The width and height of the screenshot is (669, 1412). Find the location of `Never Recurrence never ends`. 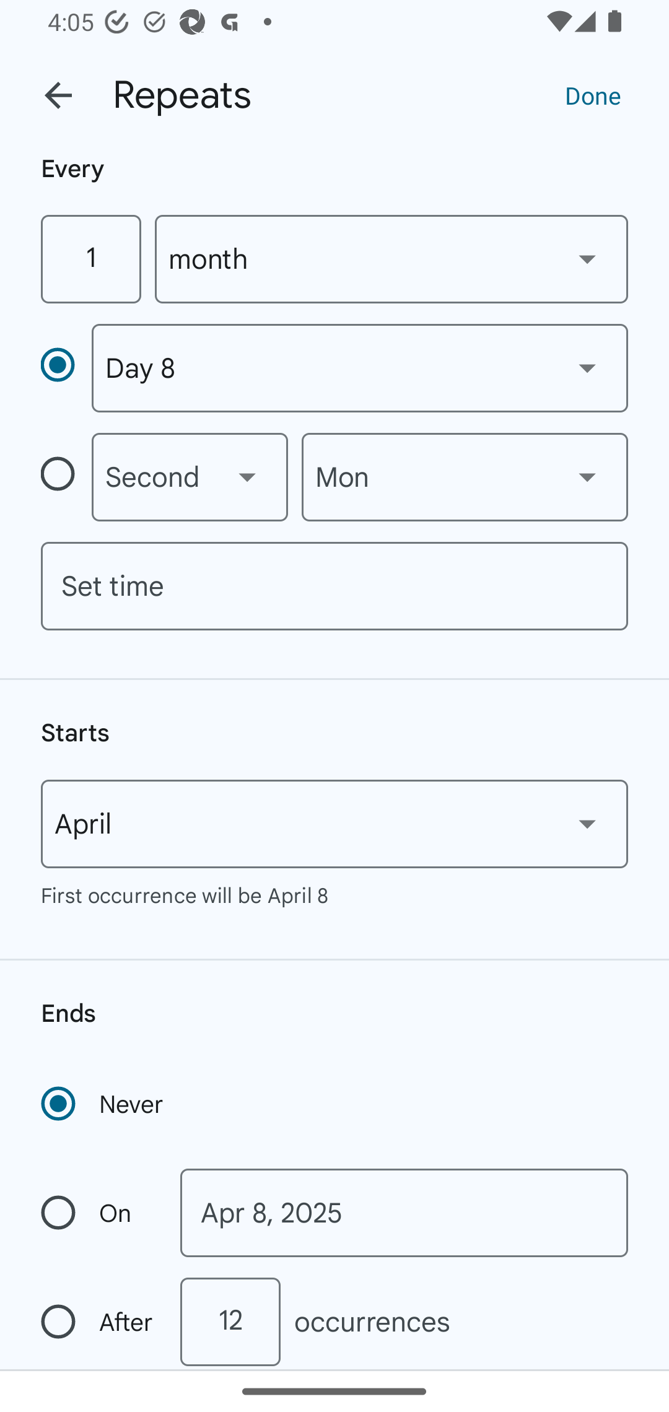

Never Recurrence never ends is located at coordinates (103, 1104).